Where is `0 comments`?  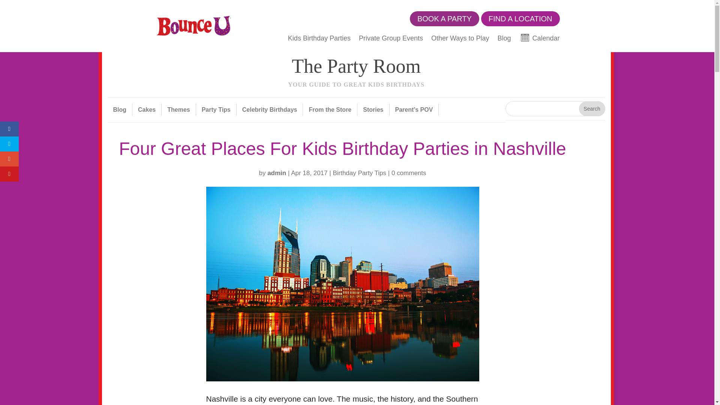
0 comments is located at coordinates (539, 40).